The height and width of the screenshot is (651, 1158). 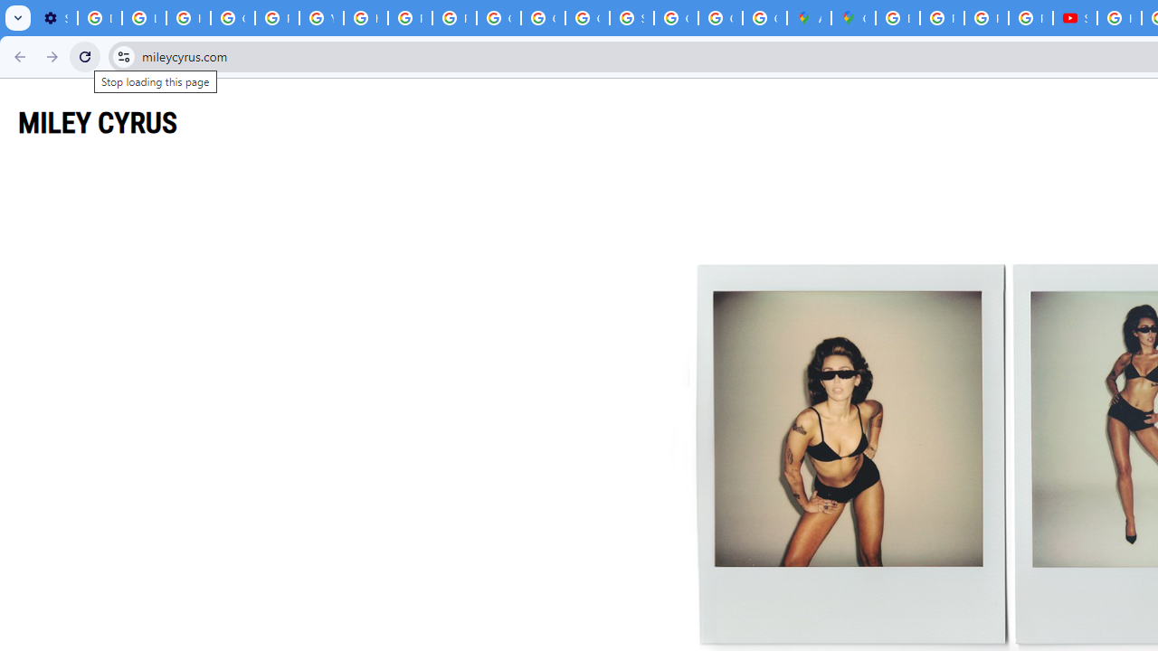 I want to click on How Chrome protects your passwords - Google Chrome Help, so click(x=1120, y=18).